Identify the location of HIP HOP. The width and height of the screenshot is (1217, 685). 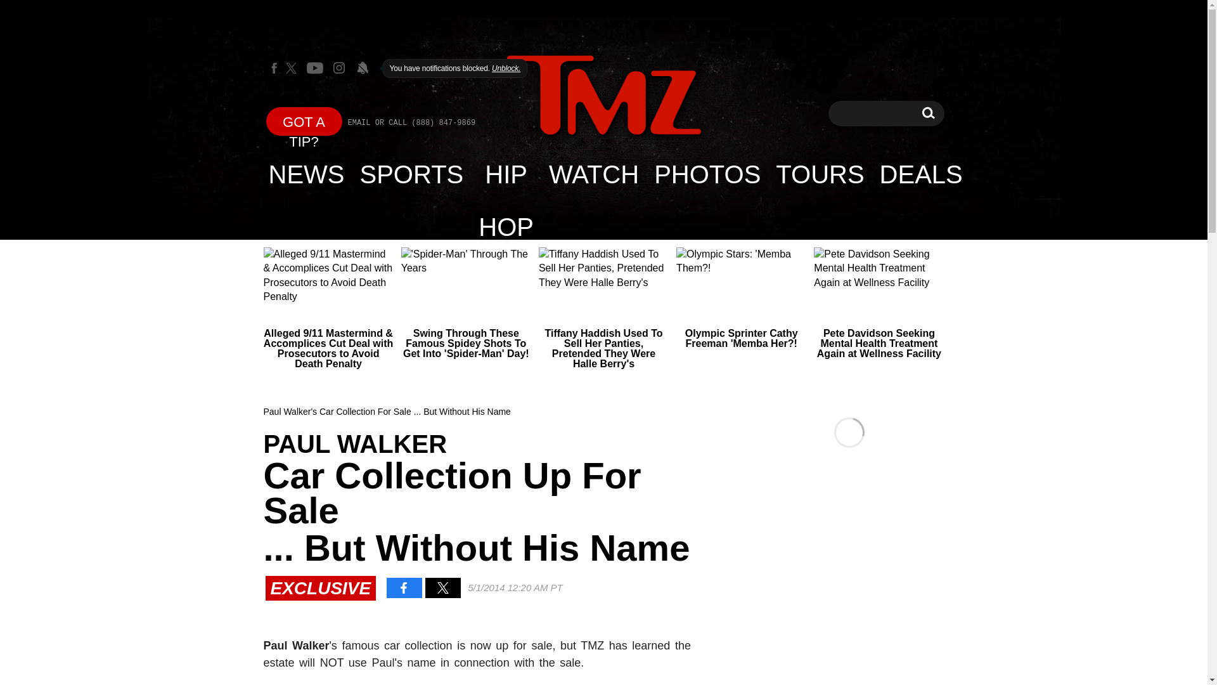
(603, 96).